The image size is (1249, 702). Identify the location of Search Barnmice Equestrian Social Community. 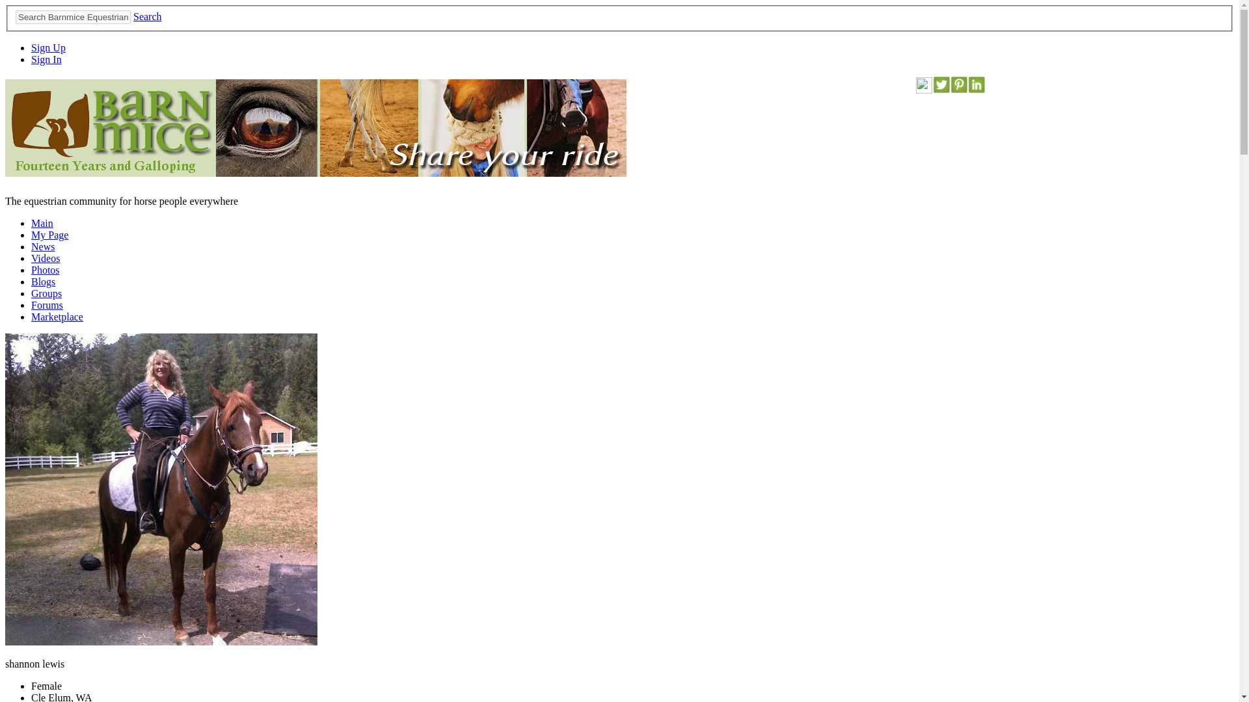
(73, 17).